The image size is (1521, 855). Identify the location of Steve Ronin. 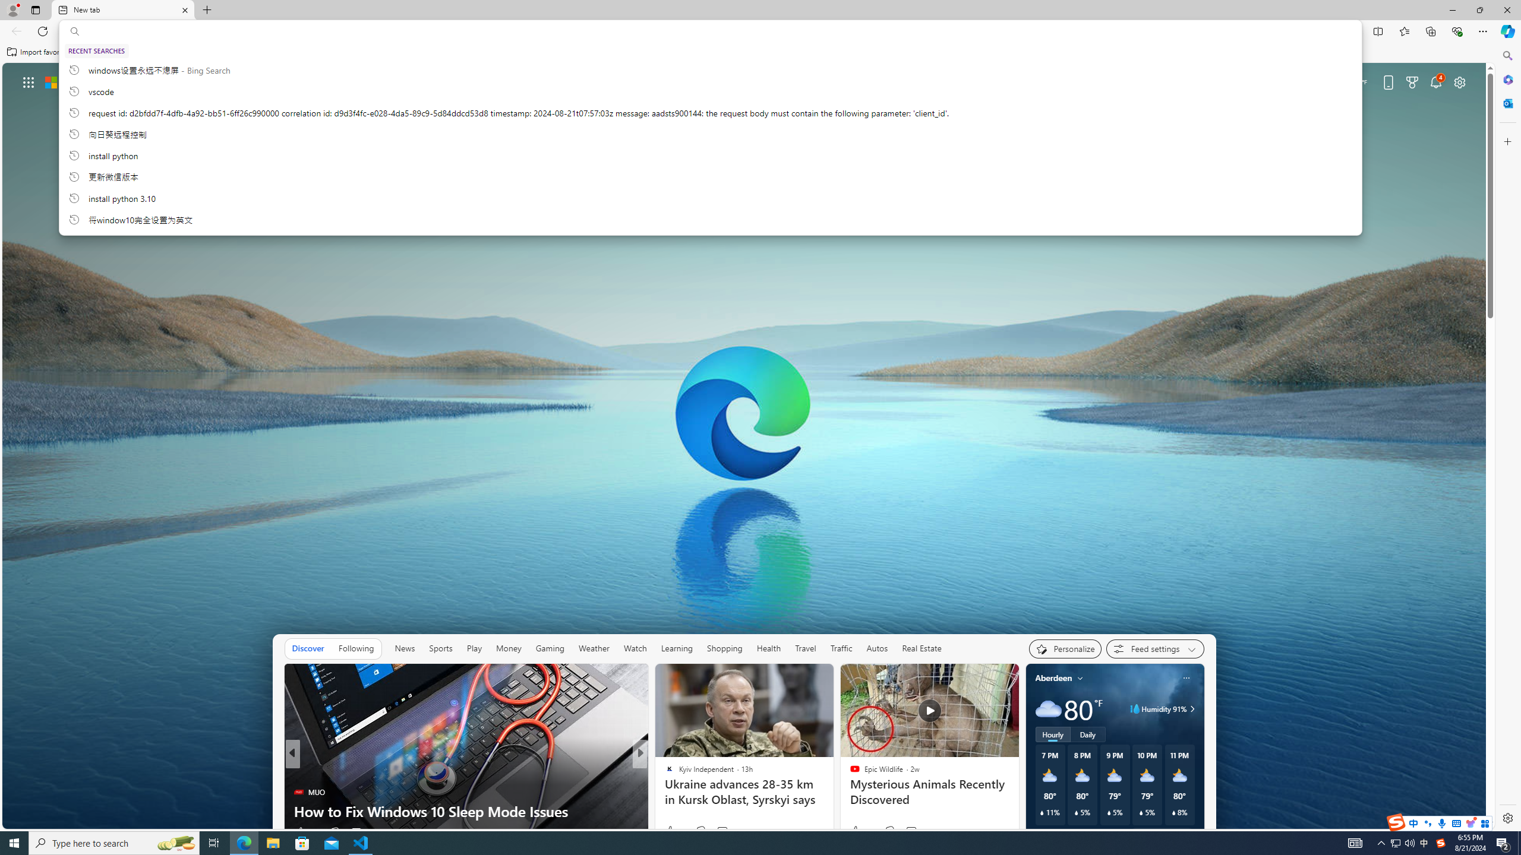
(664, 773).